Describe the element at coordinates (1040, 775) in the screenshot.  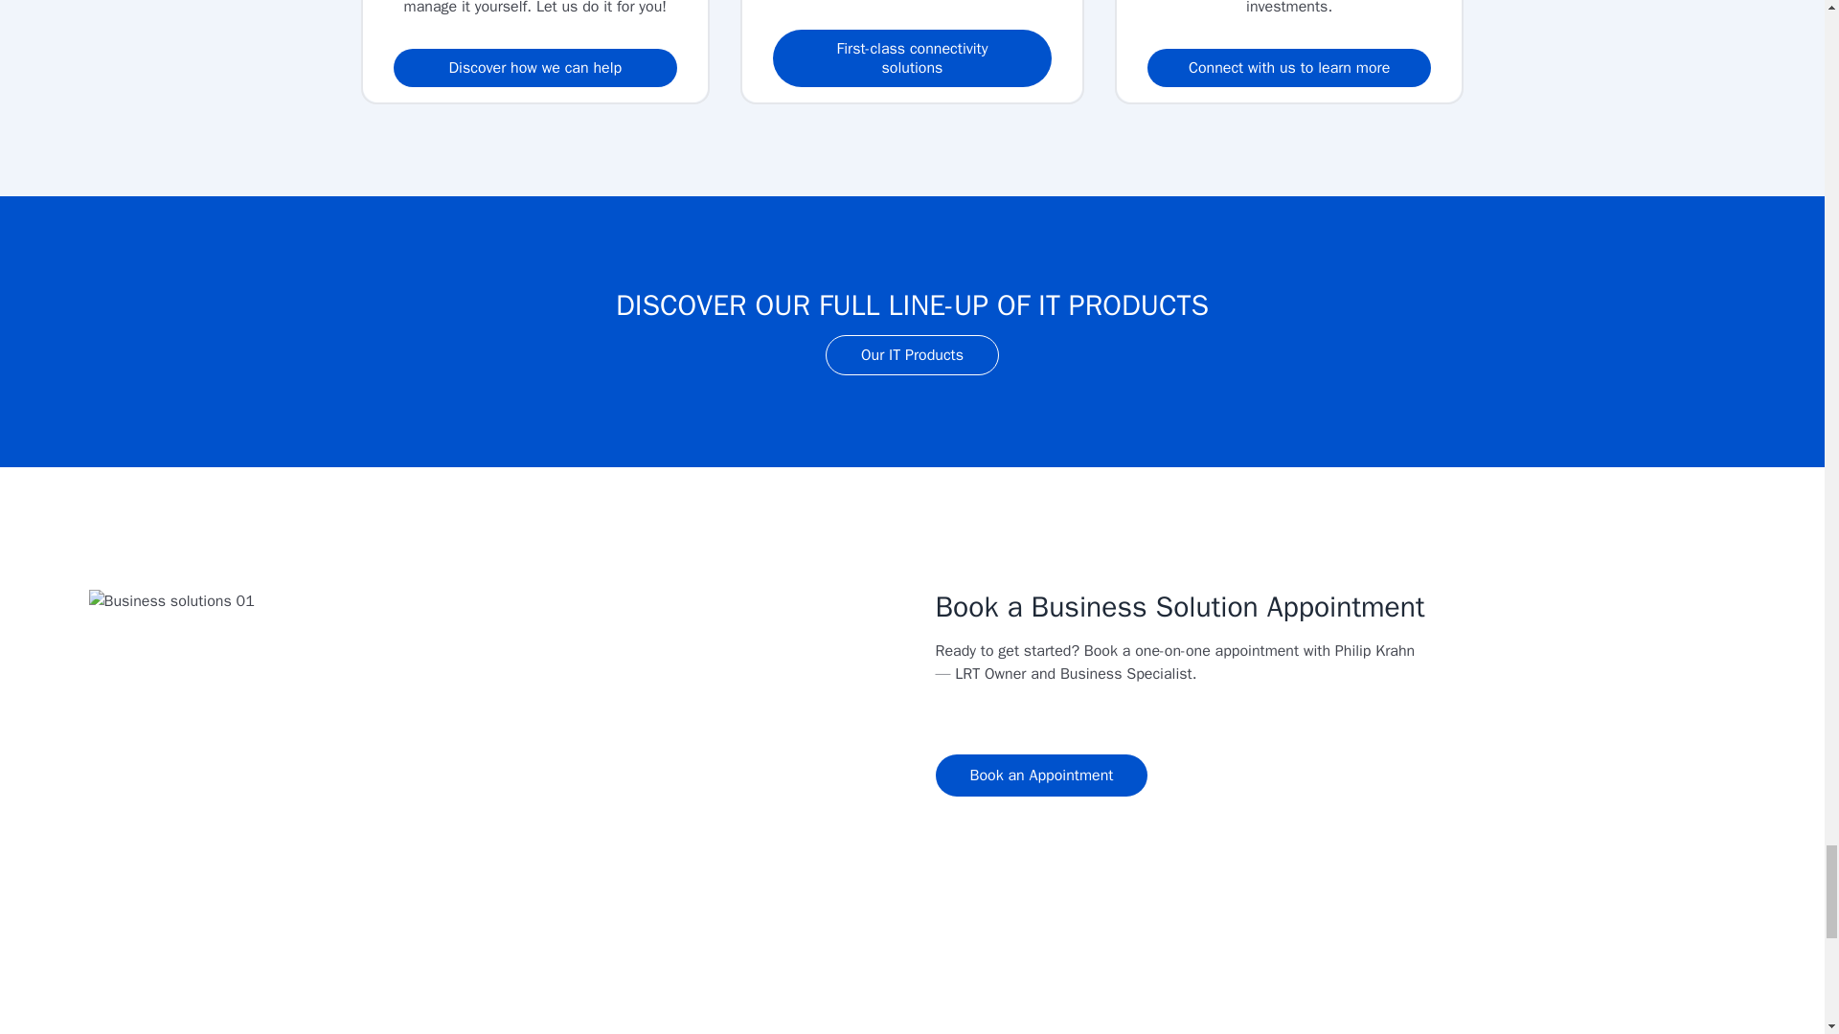
I see `Book an Appointment` at that location.